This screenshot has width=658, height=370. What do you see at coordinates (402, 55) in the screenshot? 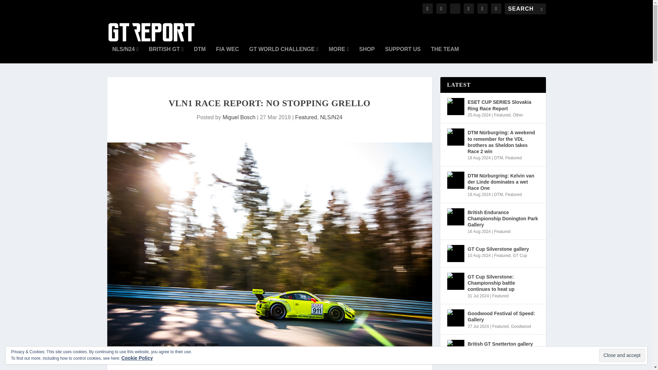
I see `SUPPORT US` at bounding box center [402, 55].